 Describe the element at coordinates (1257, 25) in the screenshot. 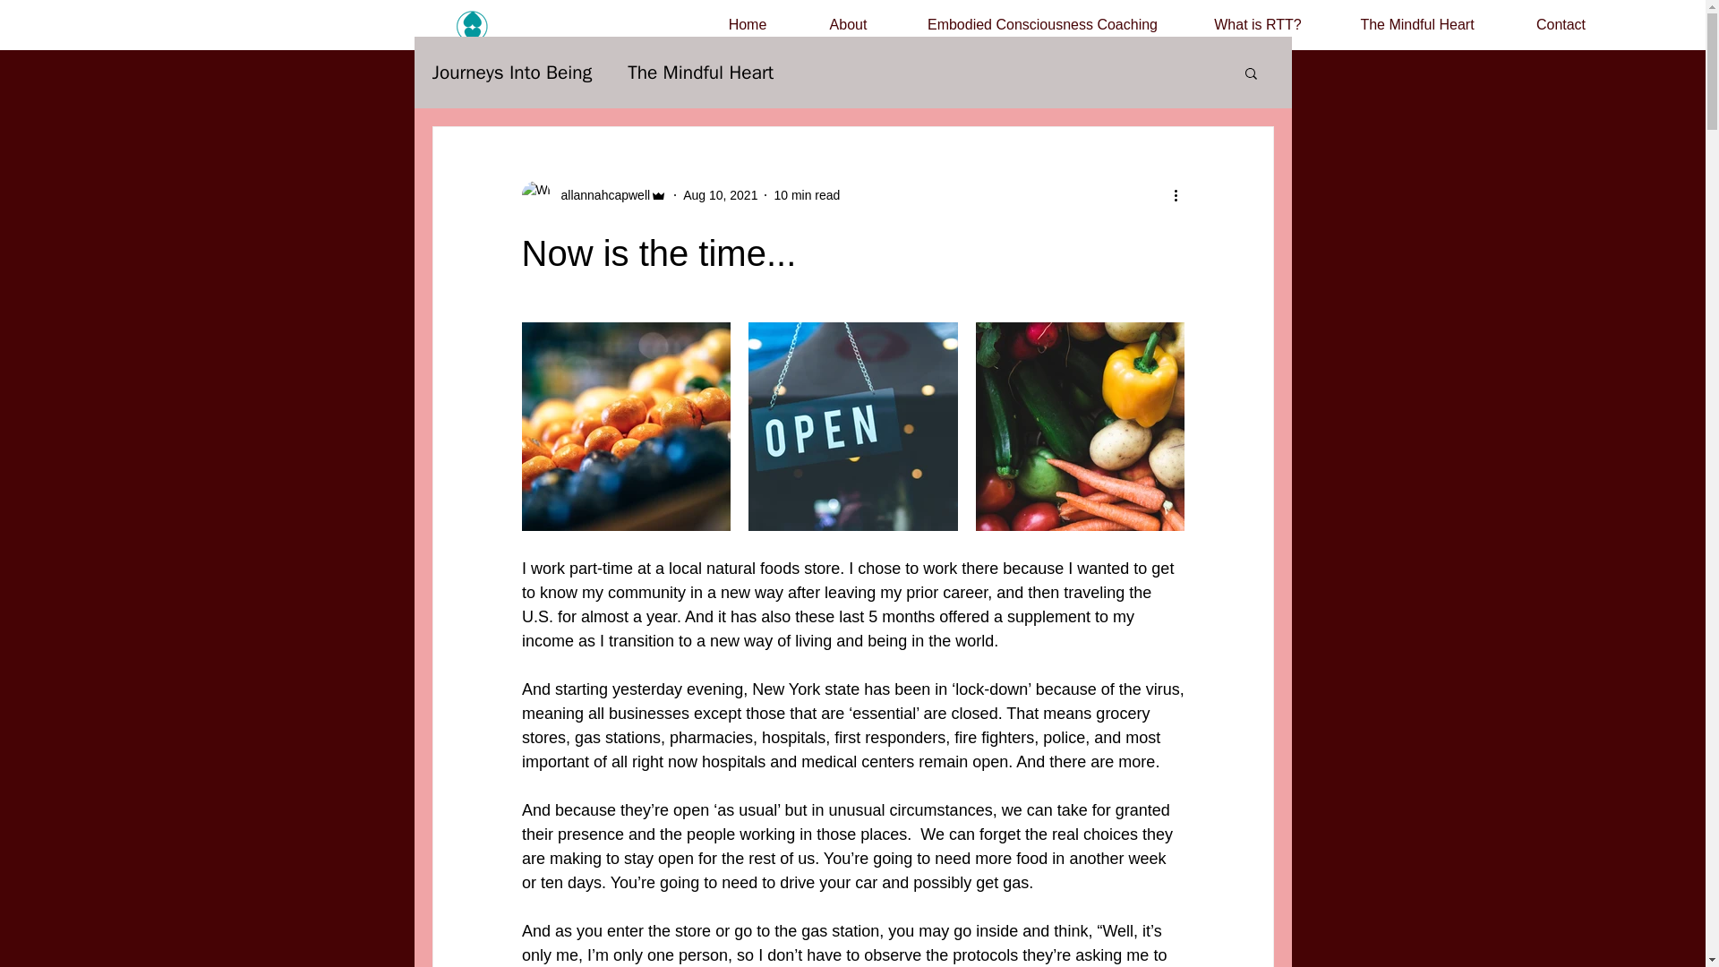

I see `What is RTT?` at that location.